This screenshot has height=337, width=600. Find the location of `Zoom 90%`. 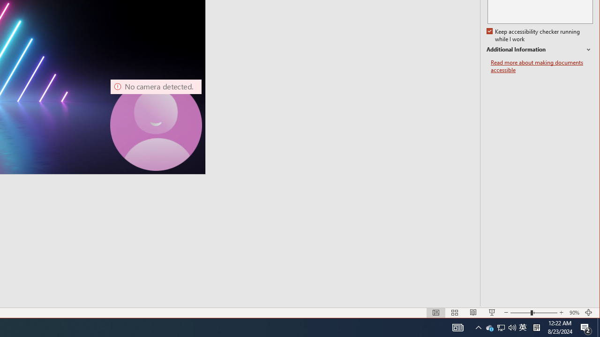

Zoom 90% is located at coordinates (575, 313).